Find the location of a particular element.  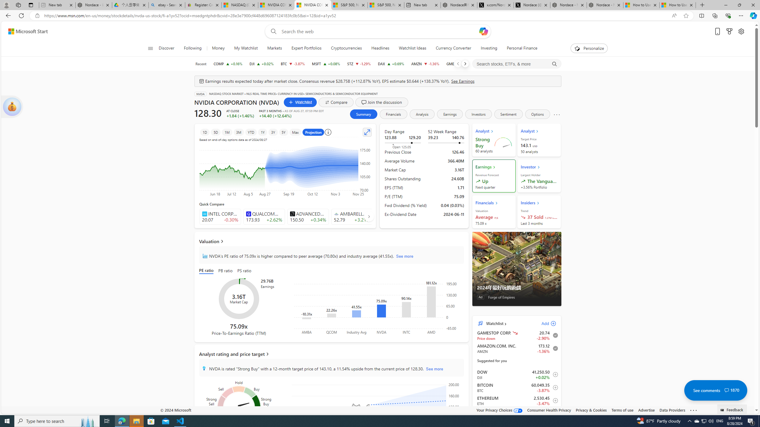

1D is located at coordinates (205, 132).